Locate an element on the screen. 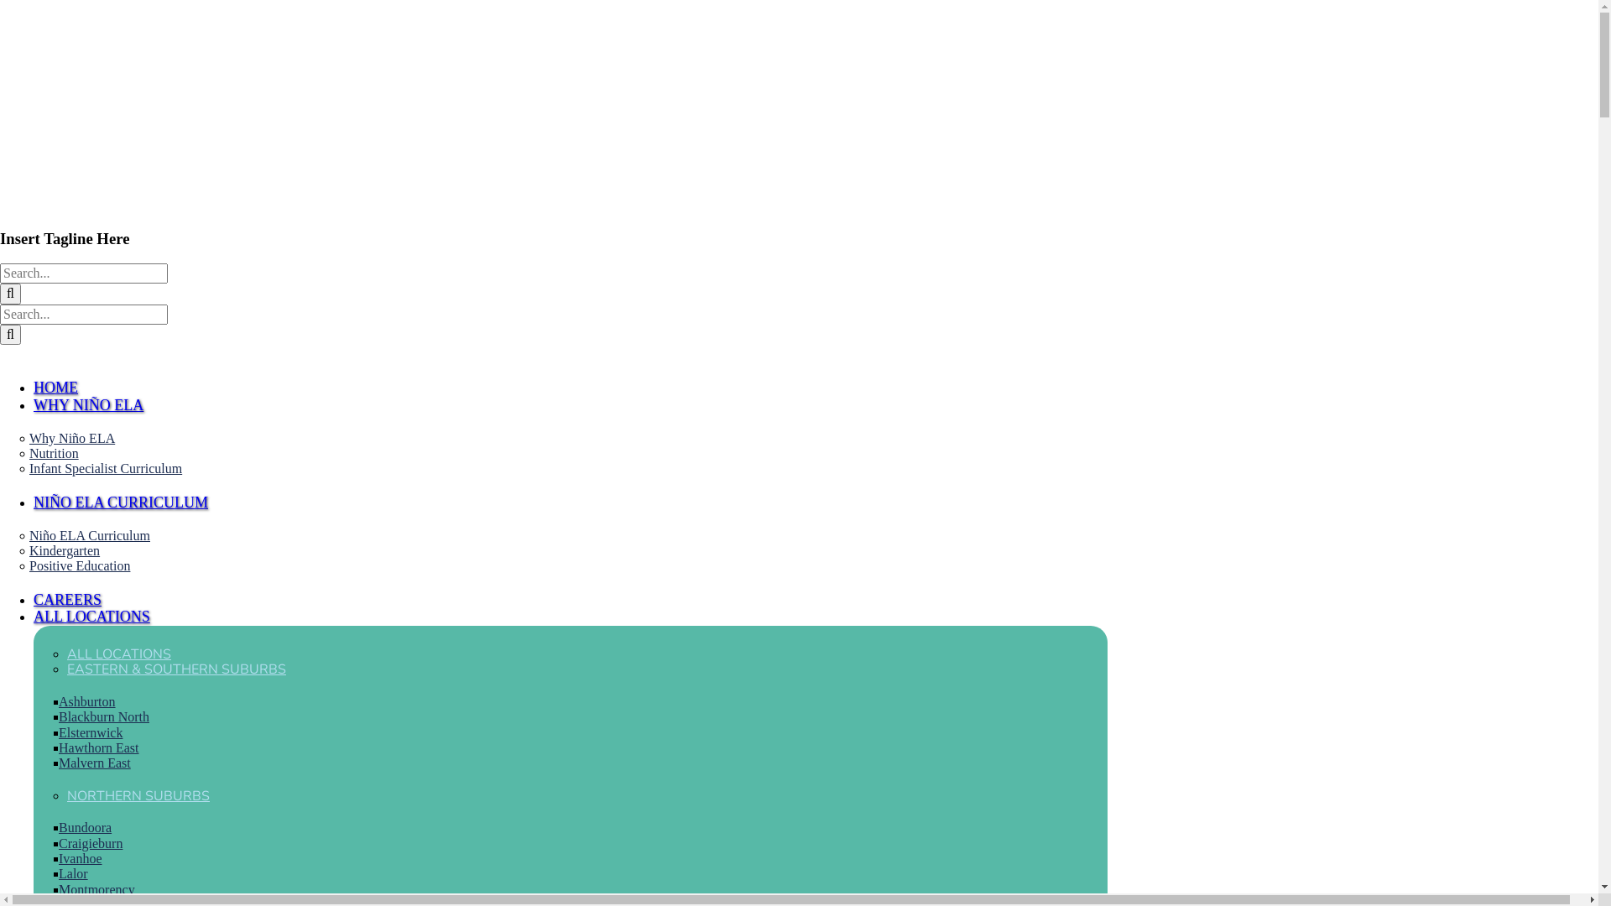  Infant Specialist Curriculum is located at coordinates (107, 468).